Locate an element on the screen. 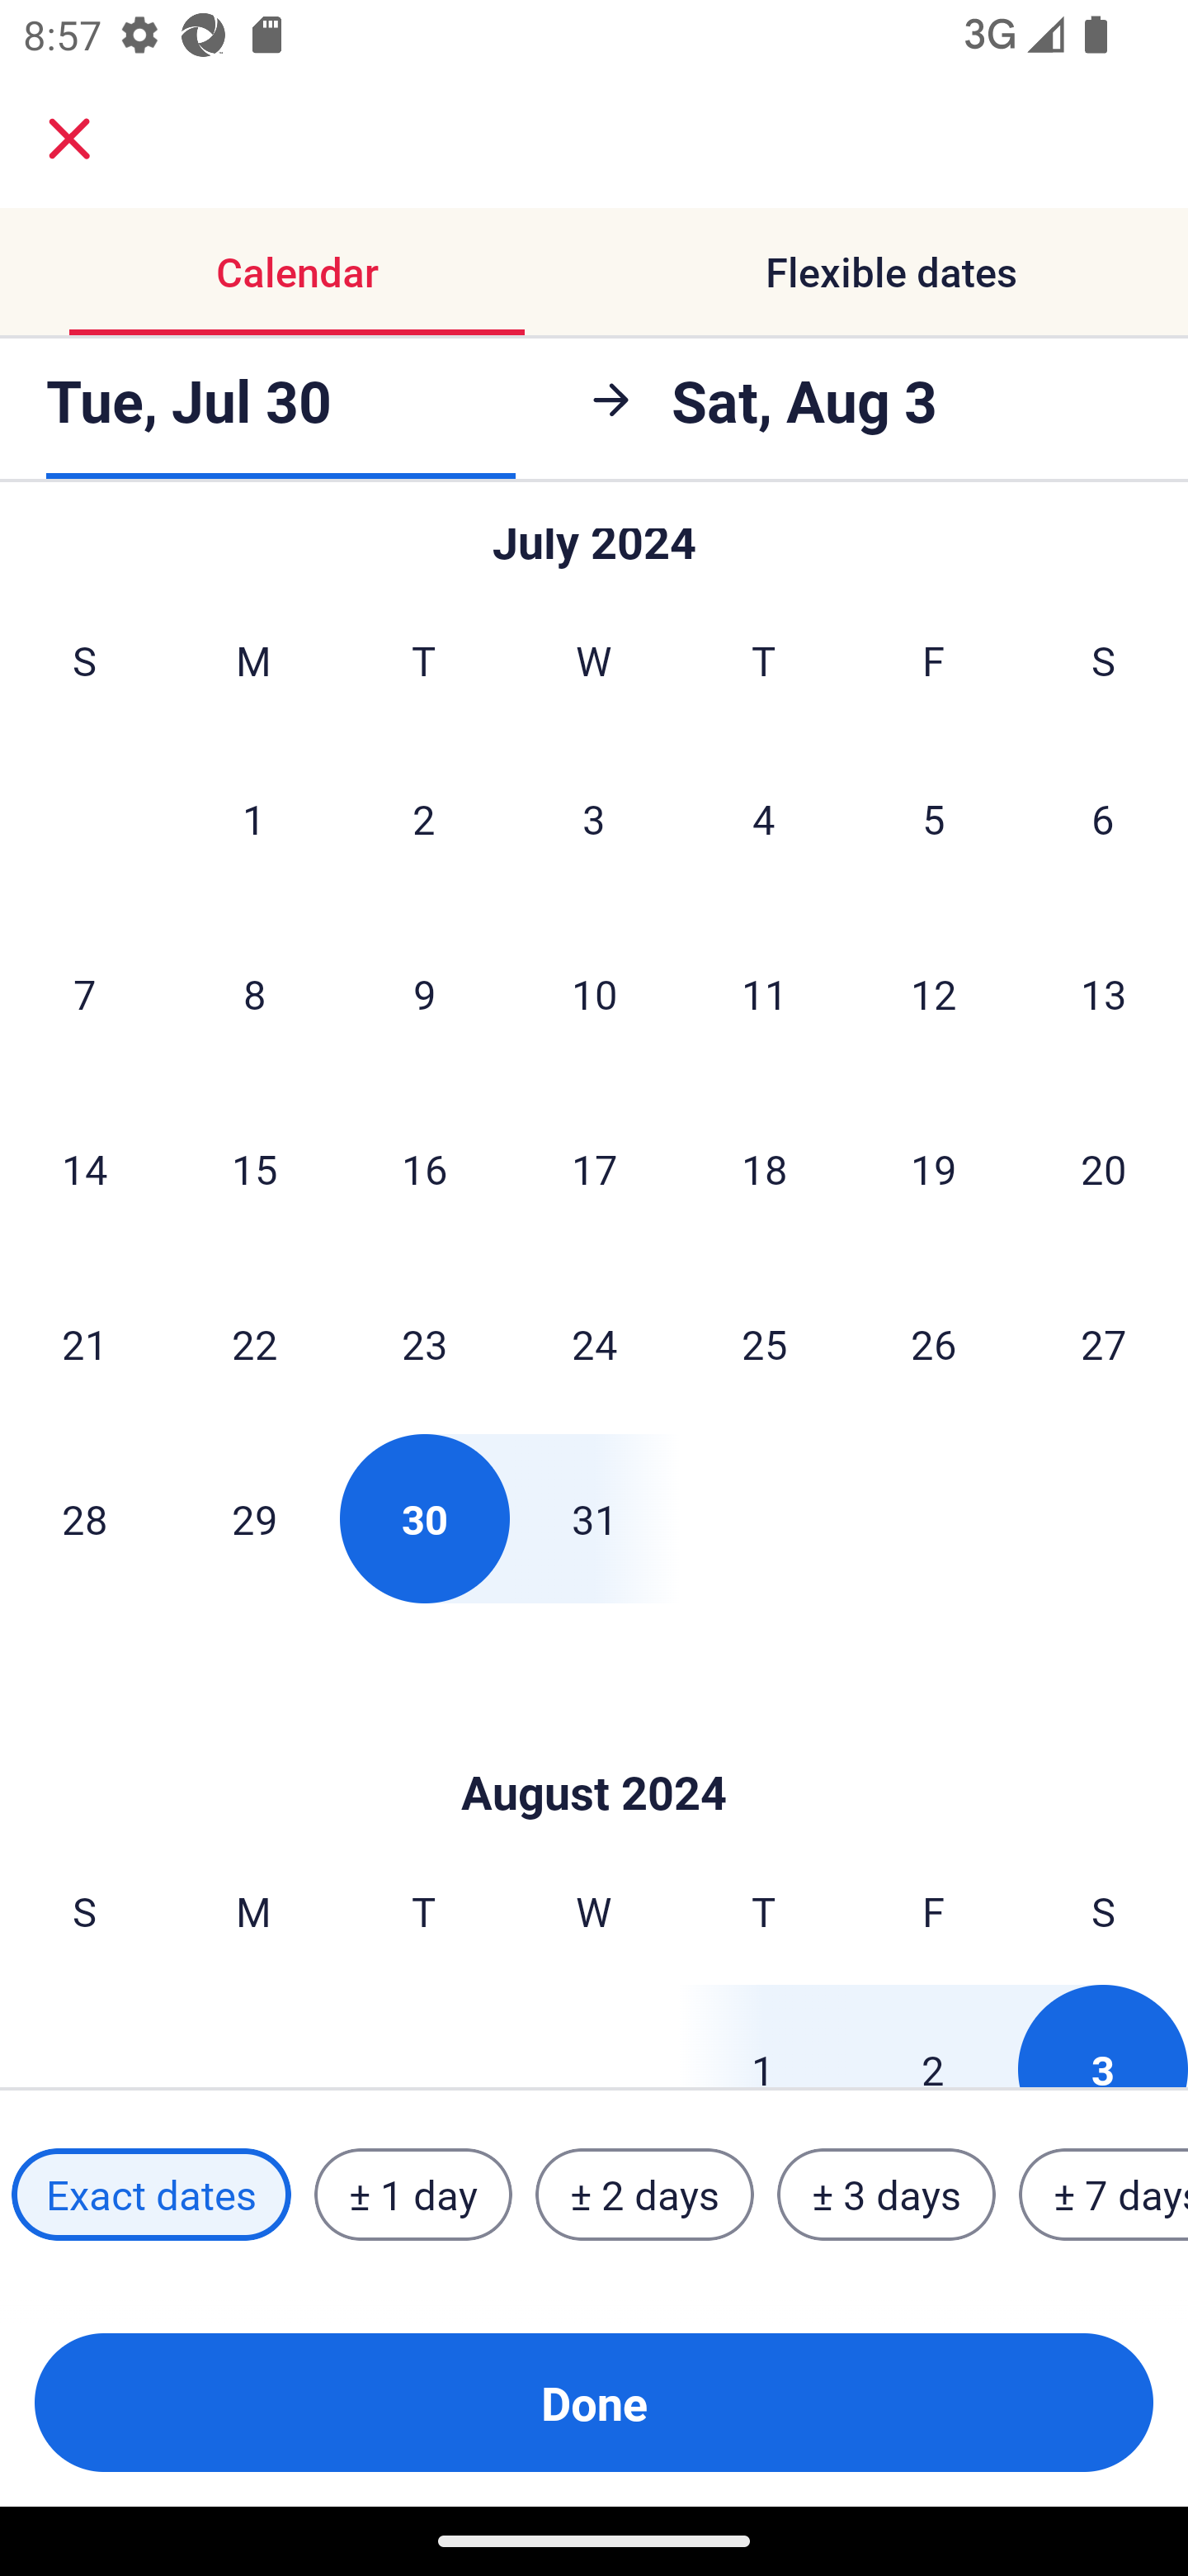  29 Monday, July 29, 2024 is located at coordinates (254, 1518).